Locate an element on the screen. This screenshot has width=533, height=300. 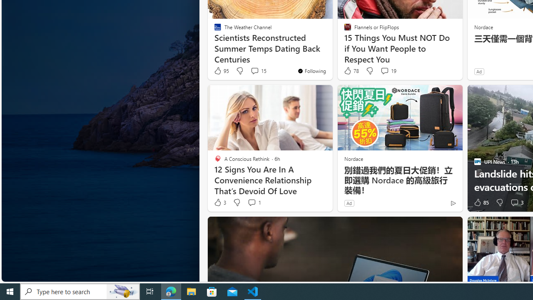
You're following The Weather Channel is located at coordinates (311, 71).